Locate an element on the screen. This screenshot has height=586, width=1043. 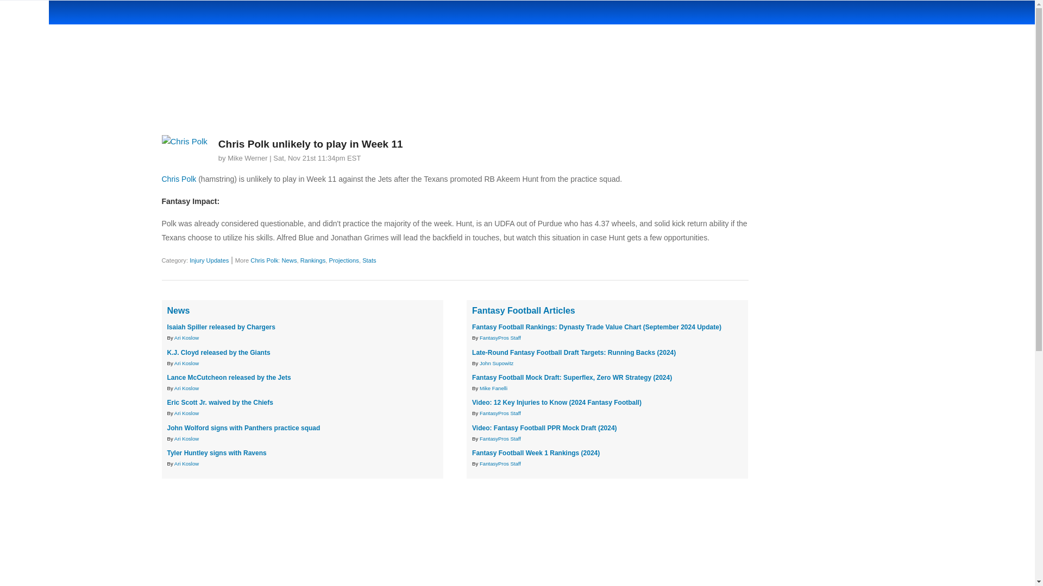
Chris Polk is located at coordinates (264, 260).